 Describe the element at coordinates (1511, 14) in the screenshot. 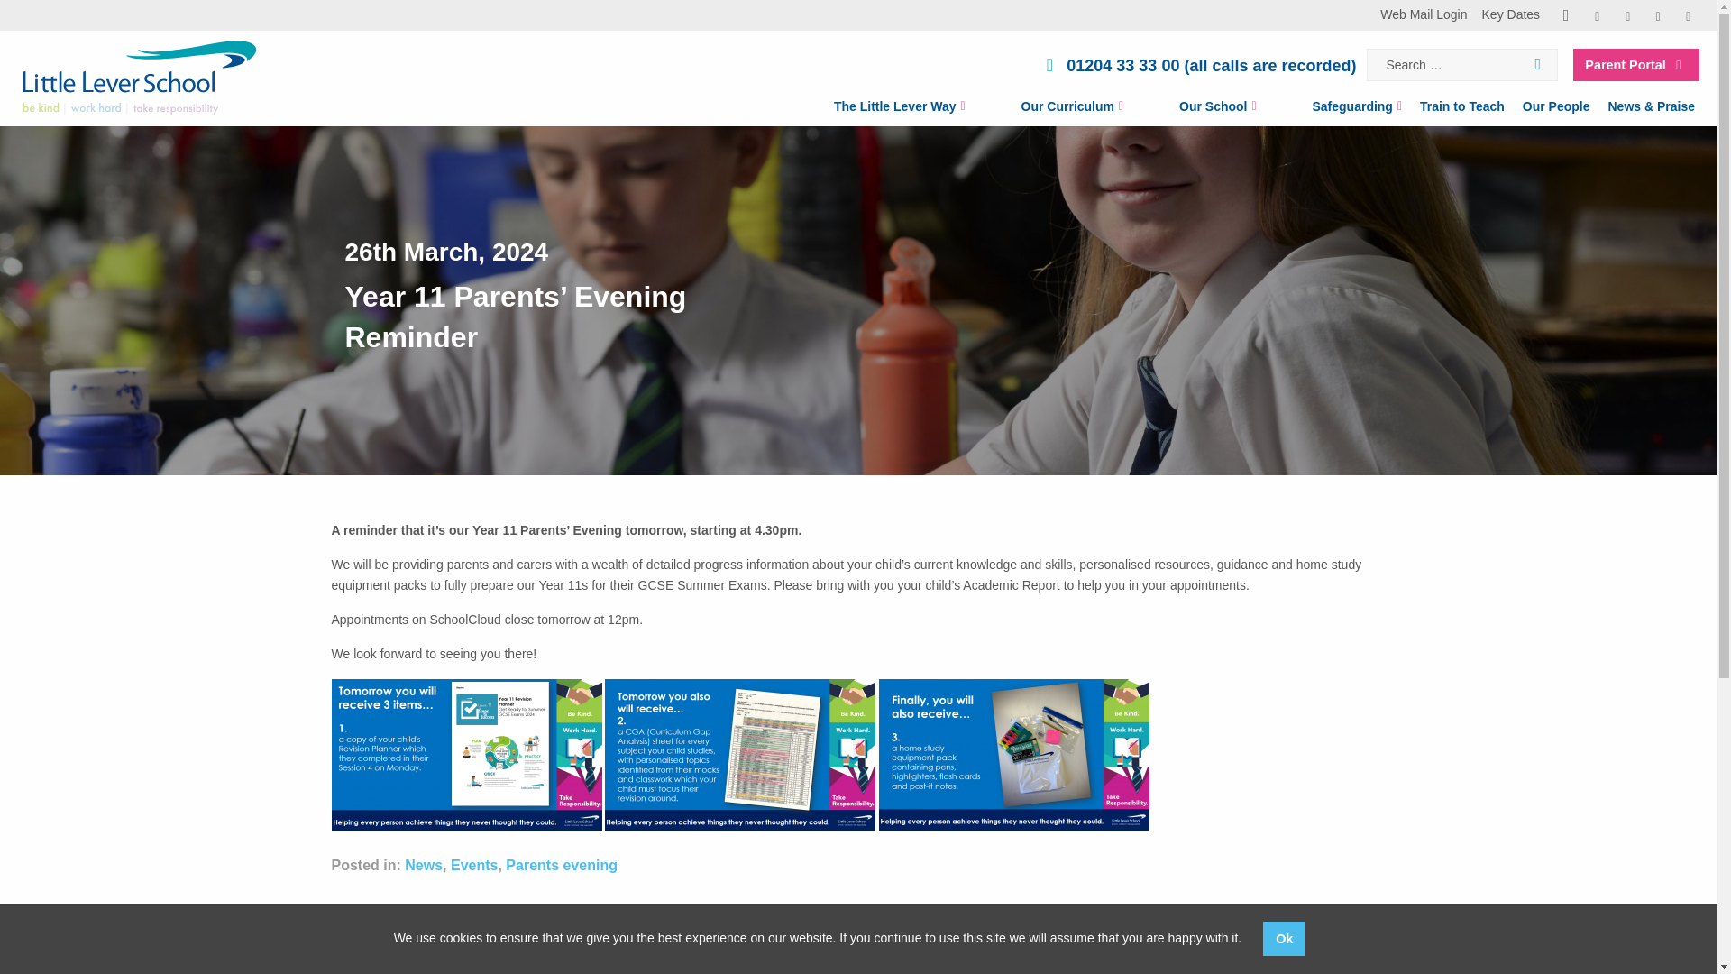

I see `Key Dates` at that location.